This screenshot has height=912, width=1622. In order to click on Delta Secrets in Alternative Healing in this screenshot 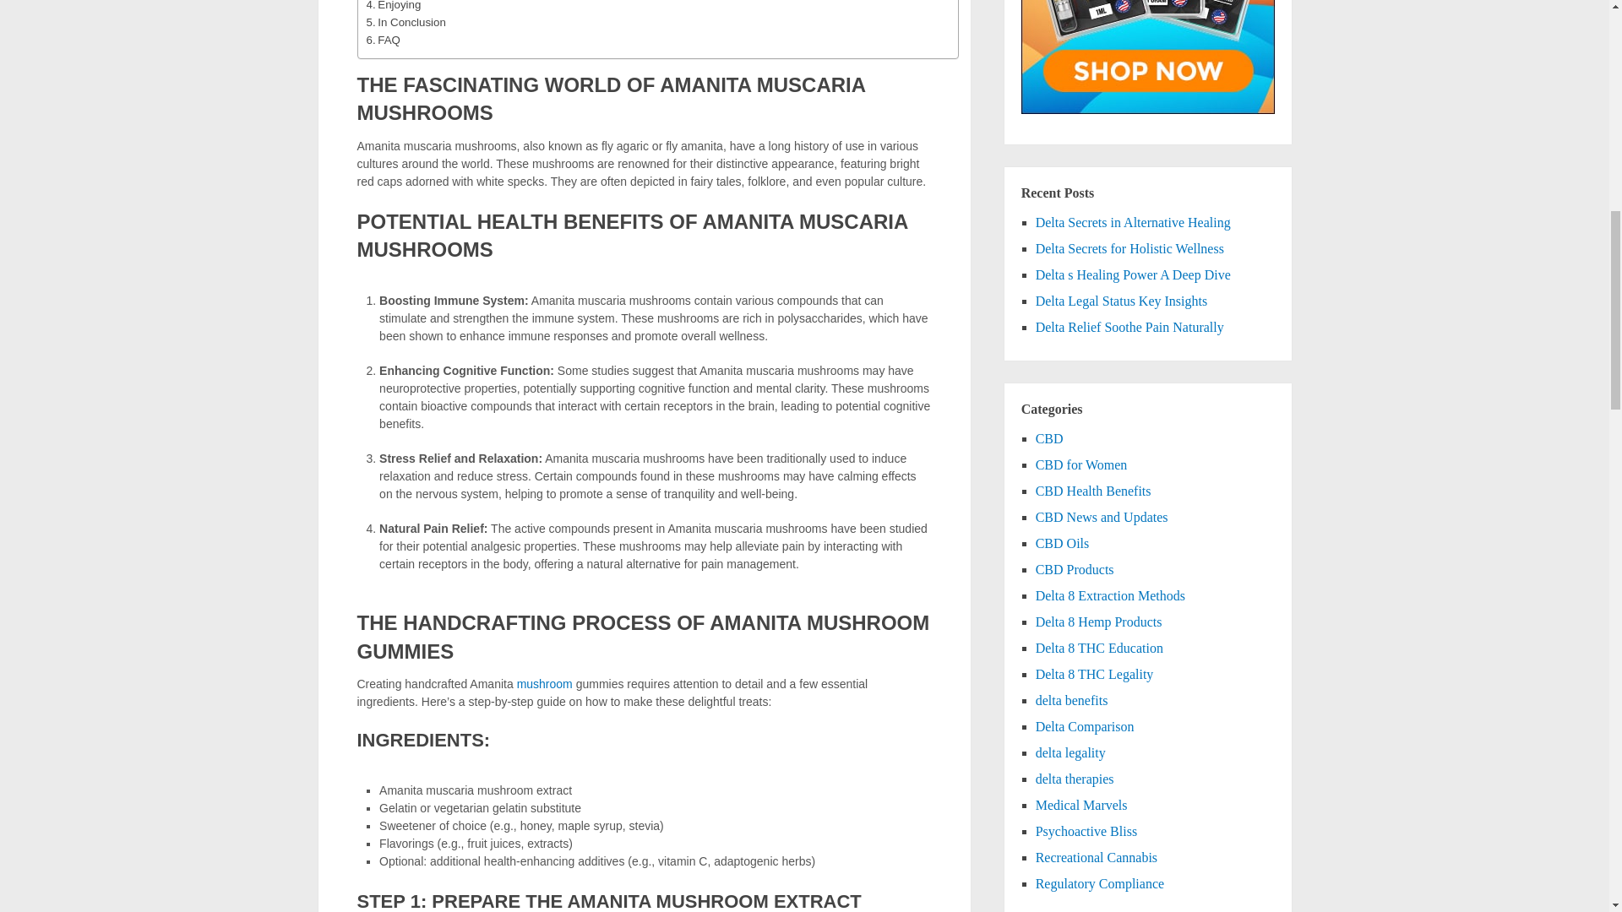, I will do `click(1134, 222)`.